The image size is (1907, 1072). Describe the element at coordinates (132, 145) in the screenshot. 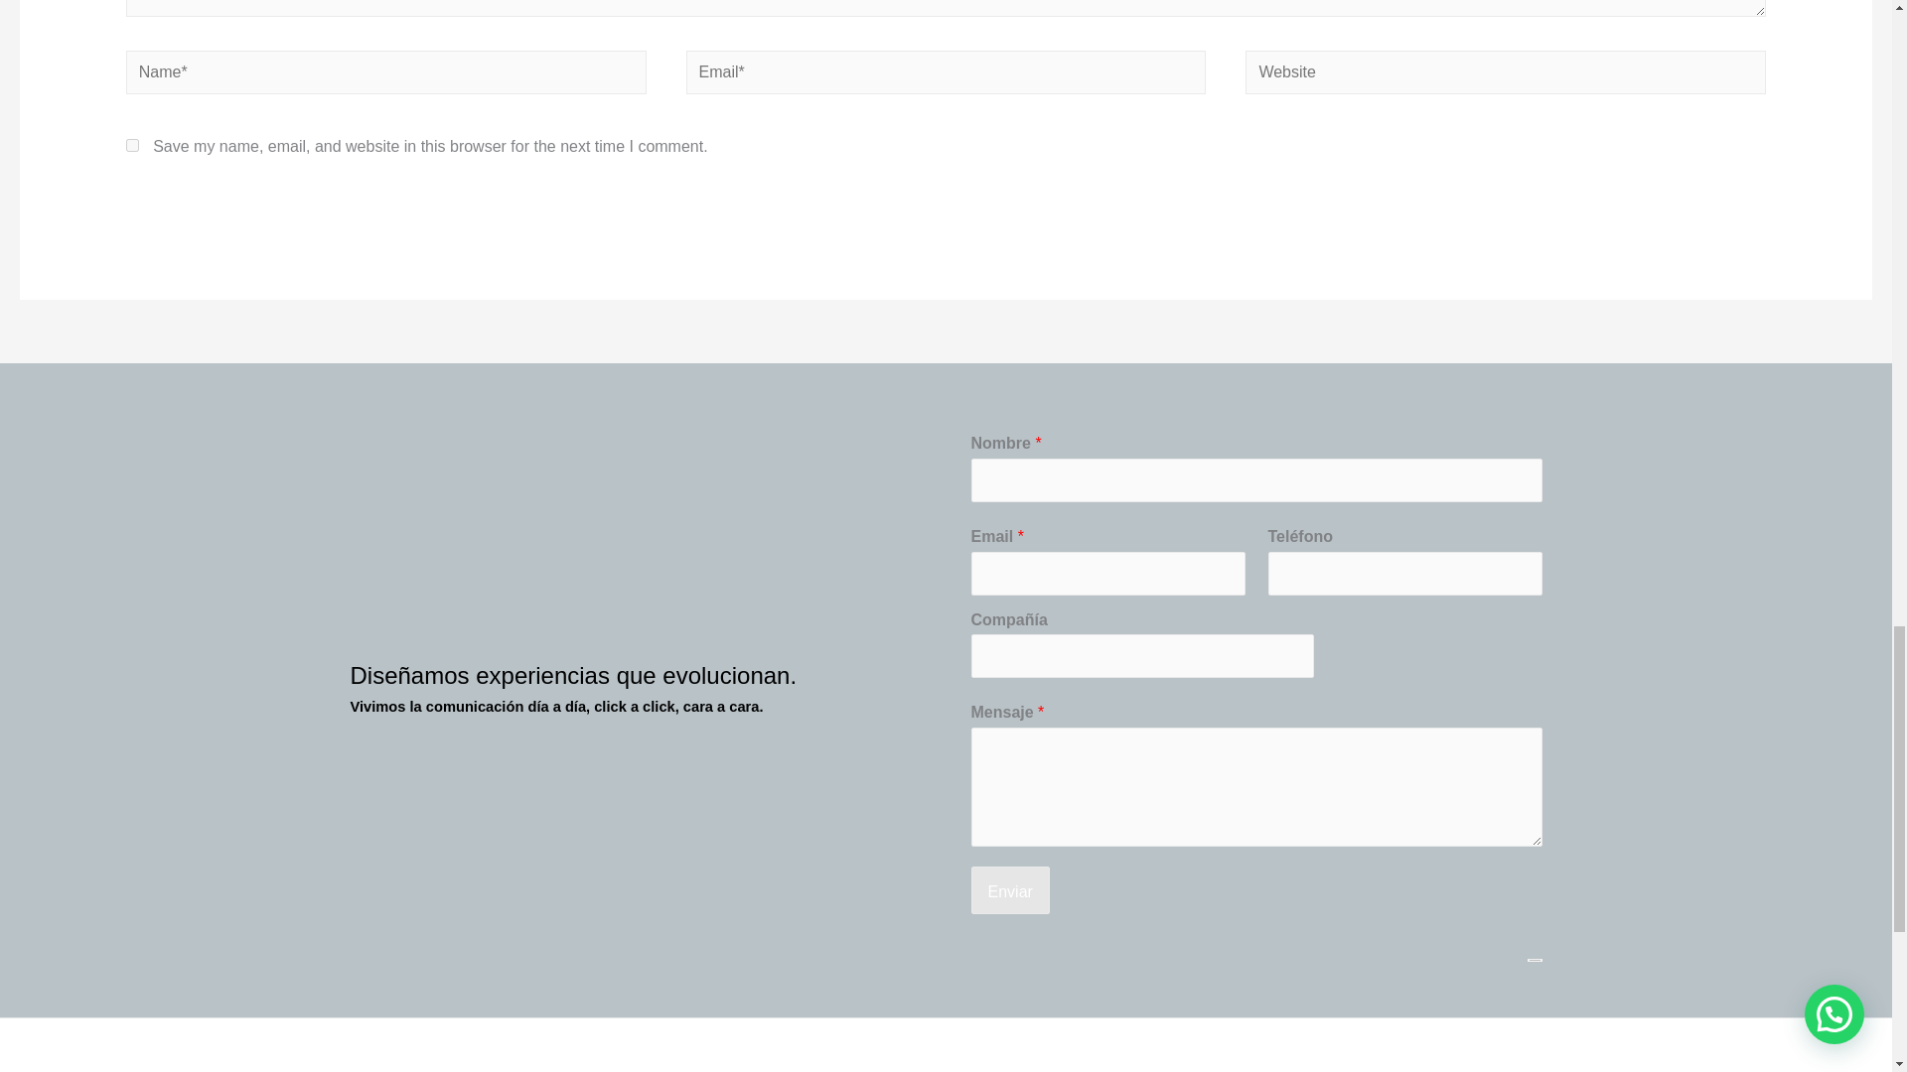

I see `yes` at that location.